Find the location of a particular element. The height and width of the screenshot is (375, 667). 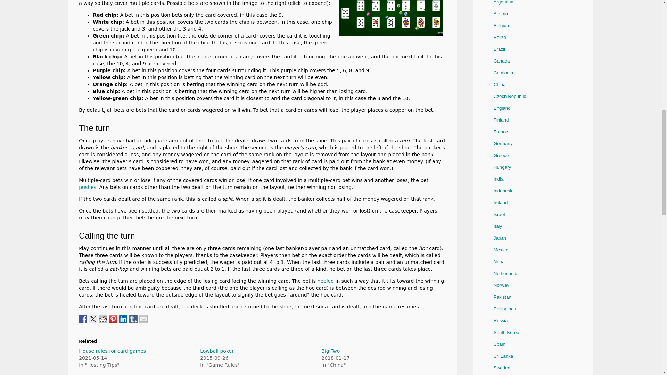

pushes is located at coordinates (87, 187).